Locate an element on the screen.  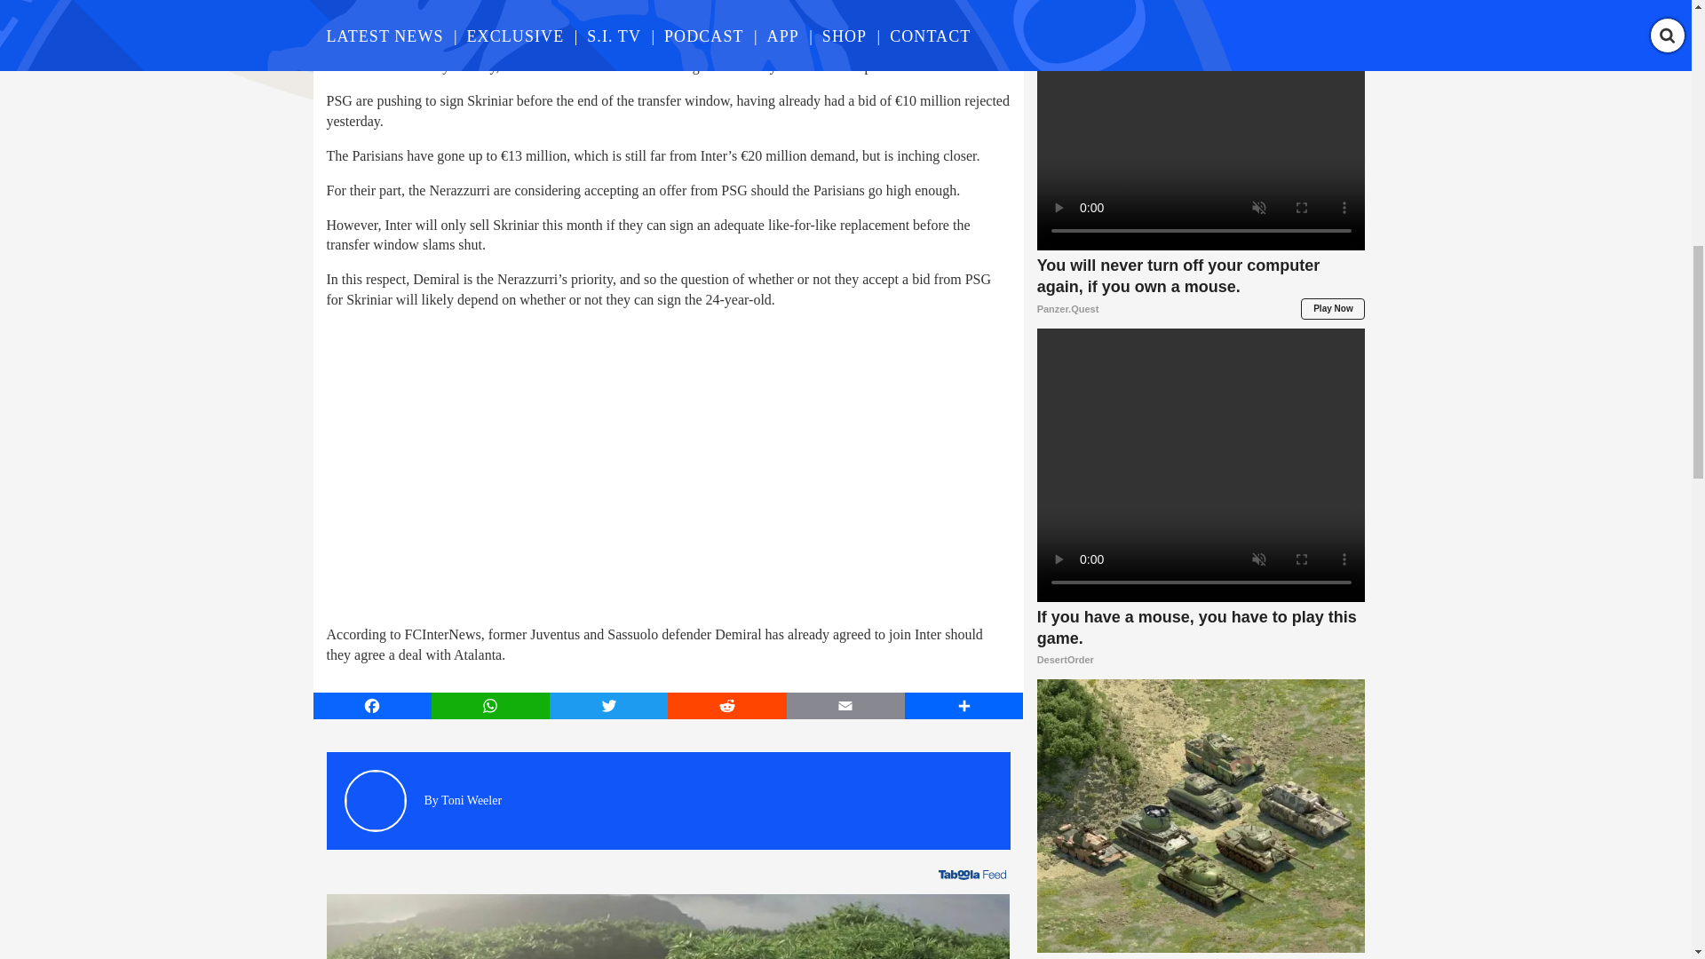
Email is located at coordinates (845, 705).